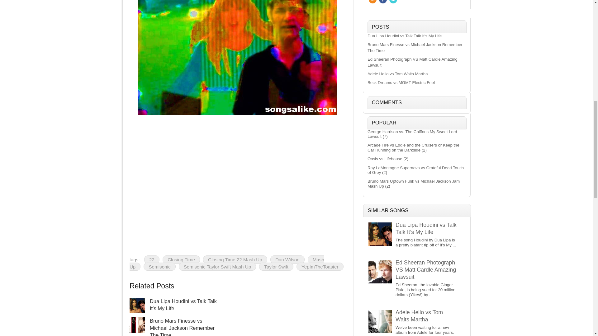  What do you see at coordinates (137, 325) in the screenshot?
I see `Bruno Mars Finesse vs Michael Jackson Remember The Time` at bounding box center [137, 325].